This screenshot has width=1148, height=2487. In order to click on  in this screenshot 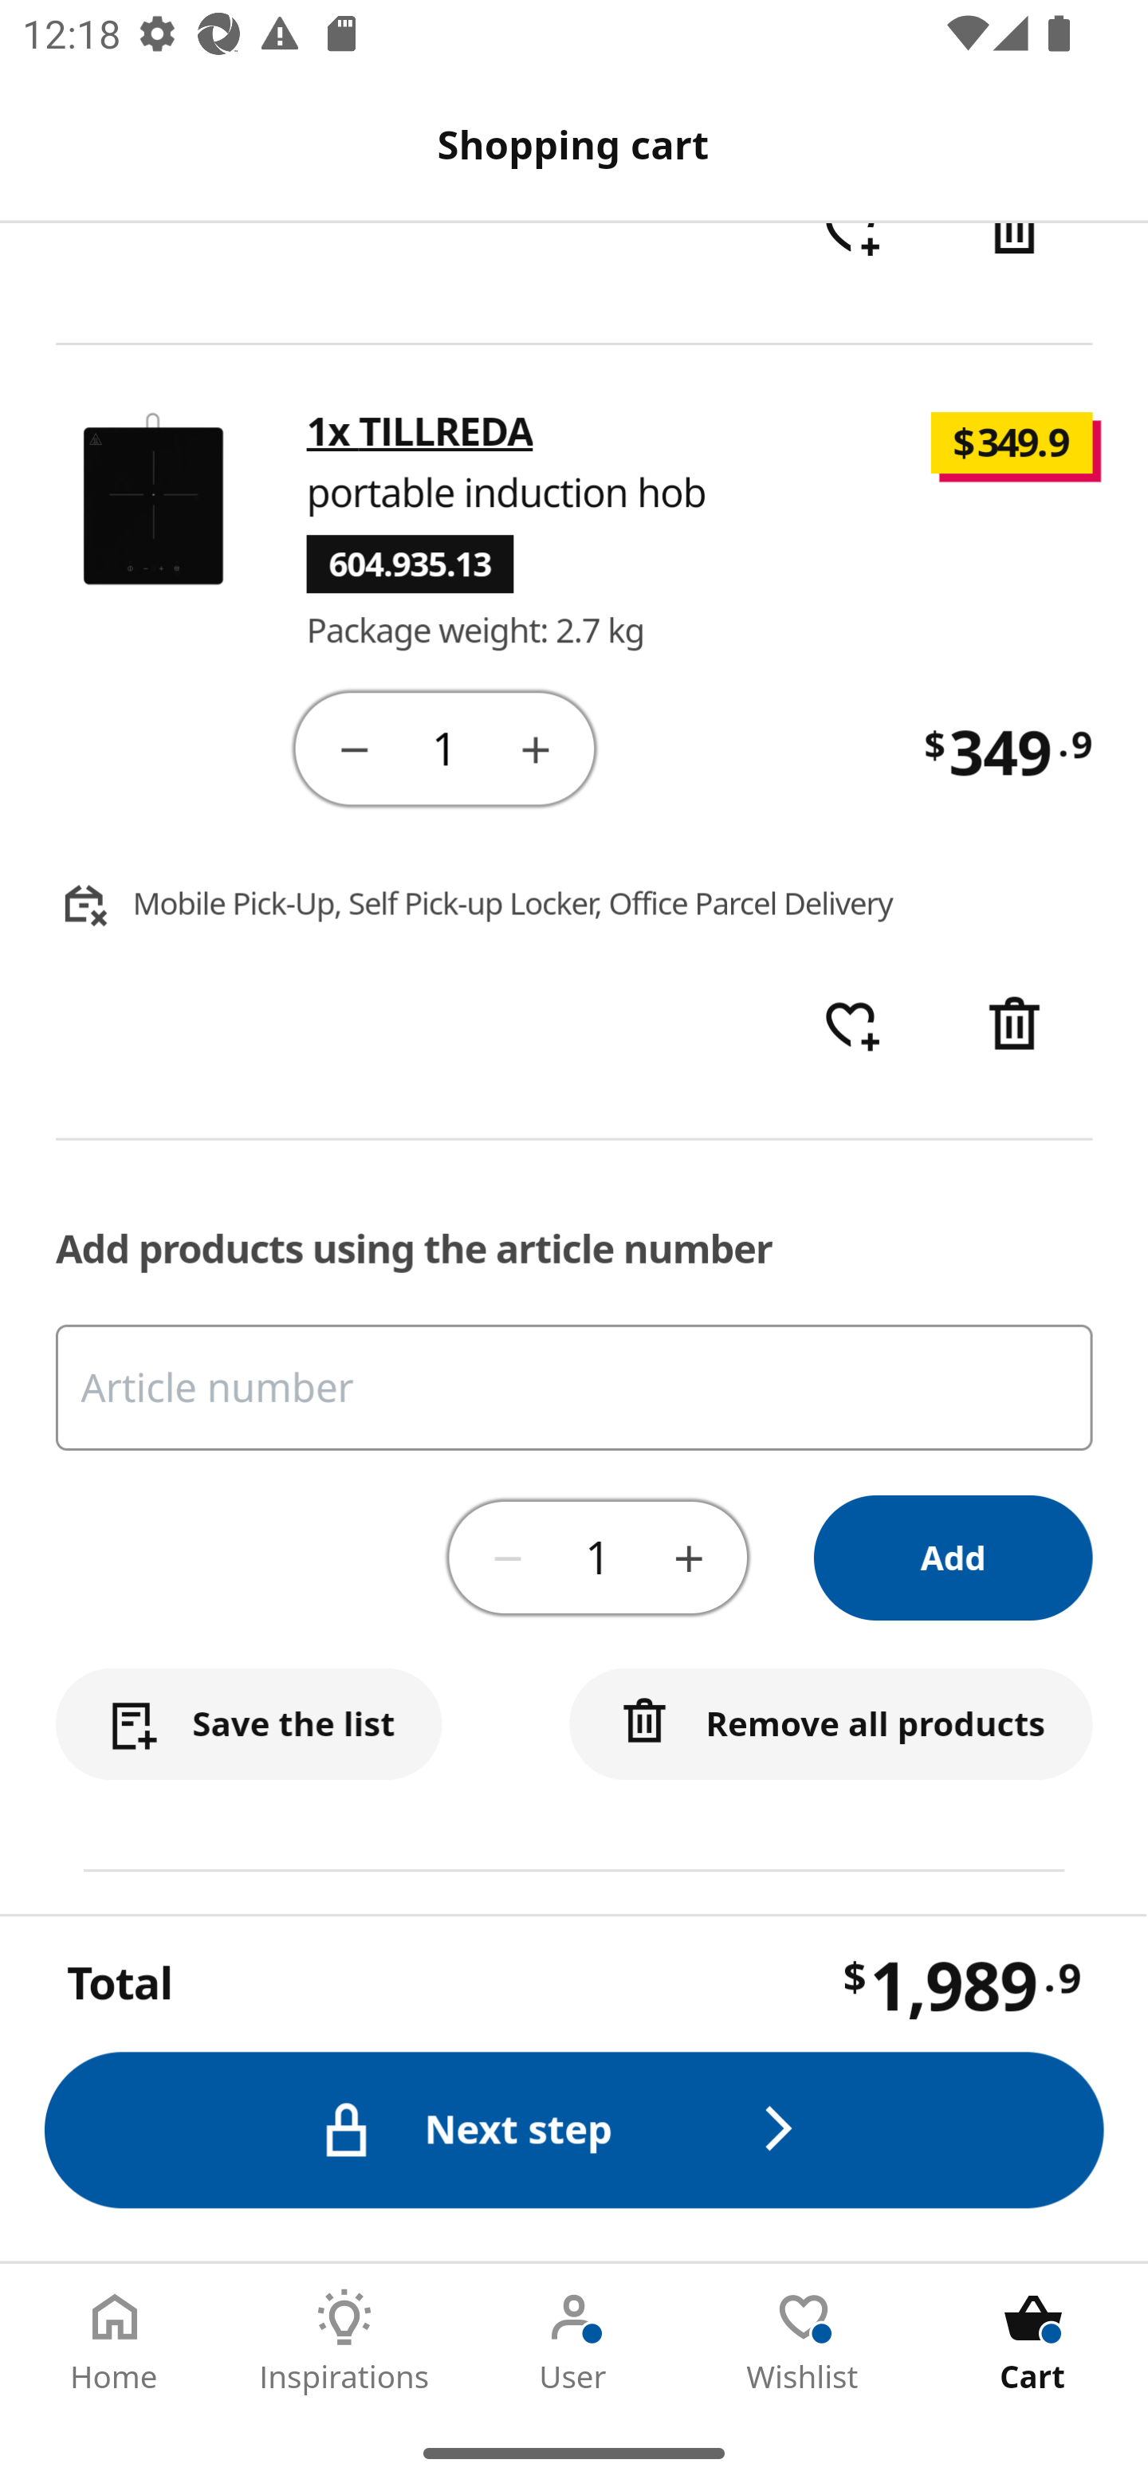, I will do `click(1017, 268)`.